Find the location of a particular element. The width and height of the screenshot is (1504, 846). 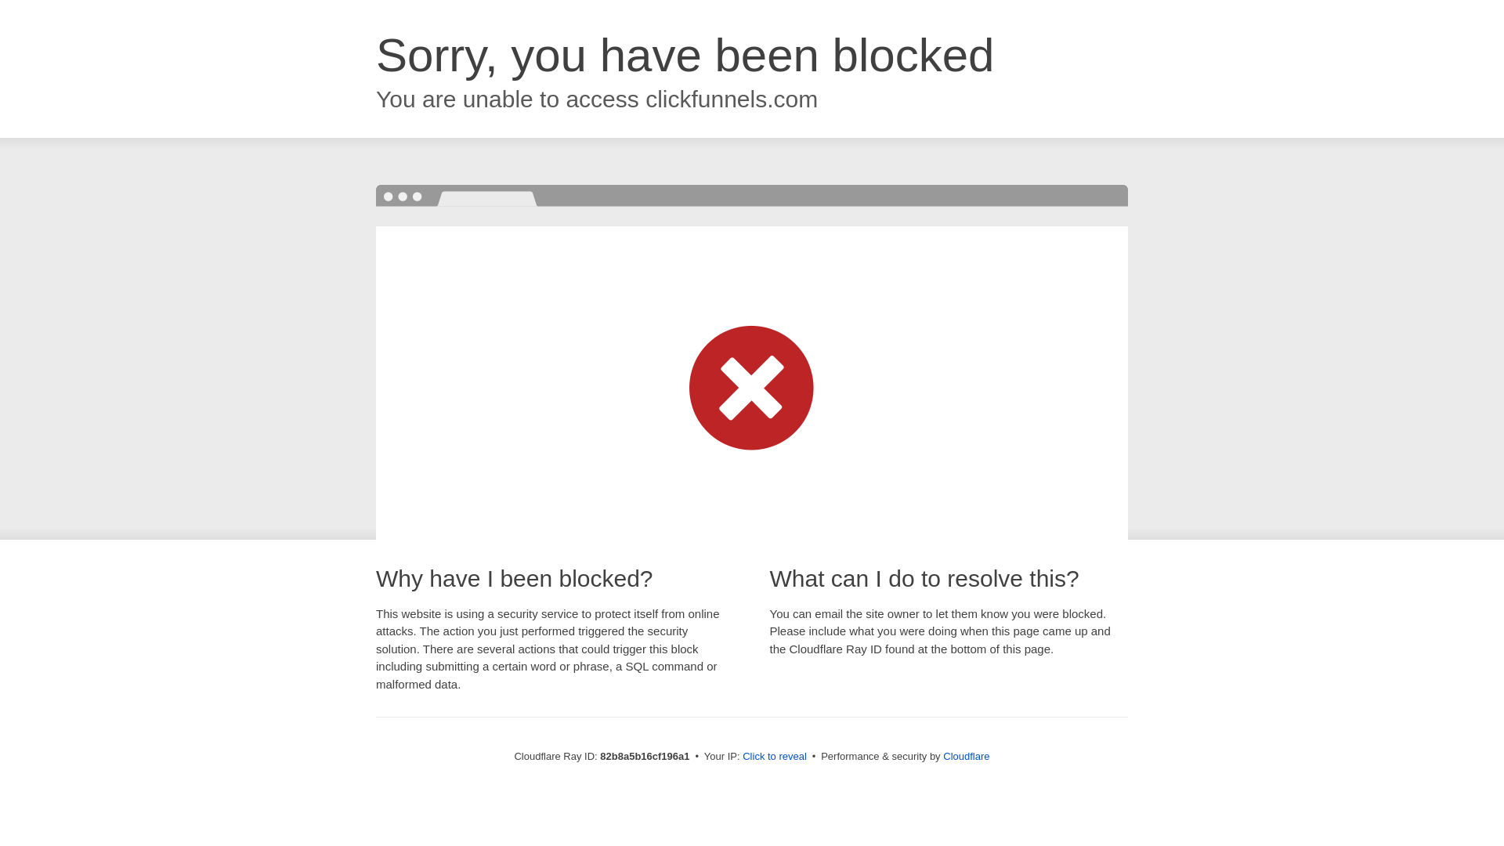

Cloudflare is located at coordinates (967, 757).